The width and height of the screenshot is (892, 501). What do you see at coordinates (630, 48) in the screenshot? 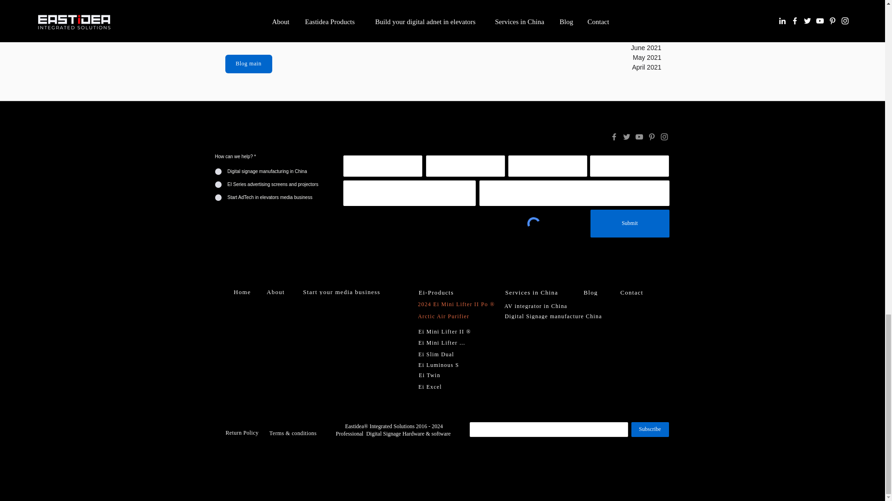
I see `June 2021` at bounding box center [630, 48].